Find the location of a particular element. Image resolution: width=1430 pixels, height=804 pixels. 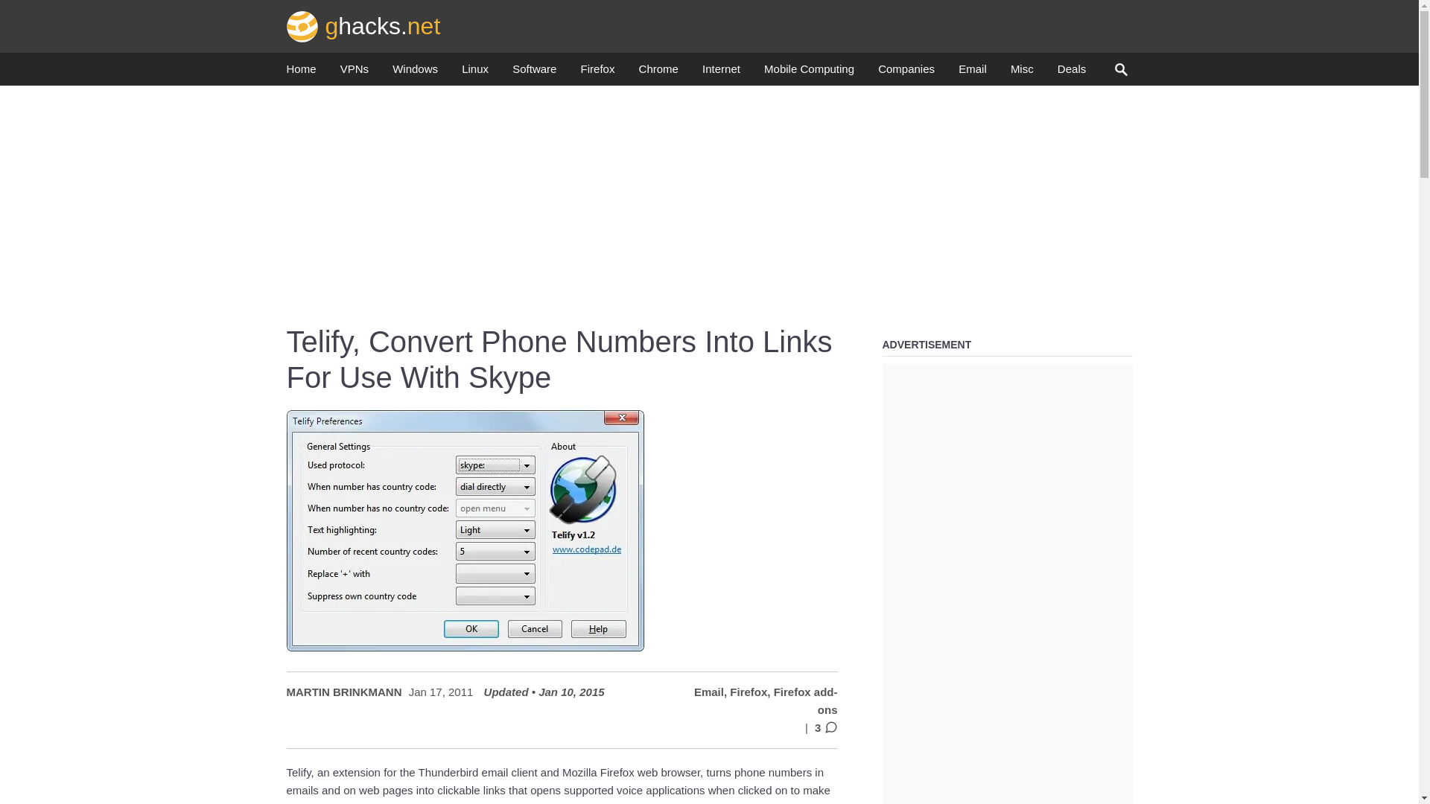

ghacks.net is located at coordinates (363, 25).